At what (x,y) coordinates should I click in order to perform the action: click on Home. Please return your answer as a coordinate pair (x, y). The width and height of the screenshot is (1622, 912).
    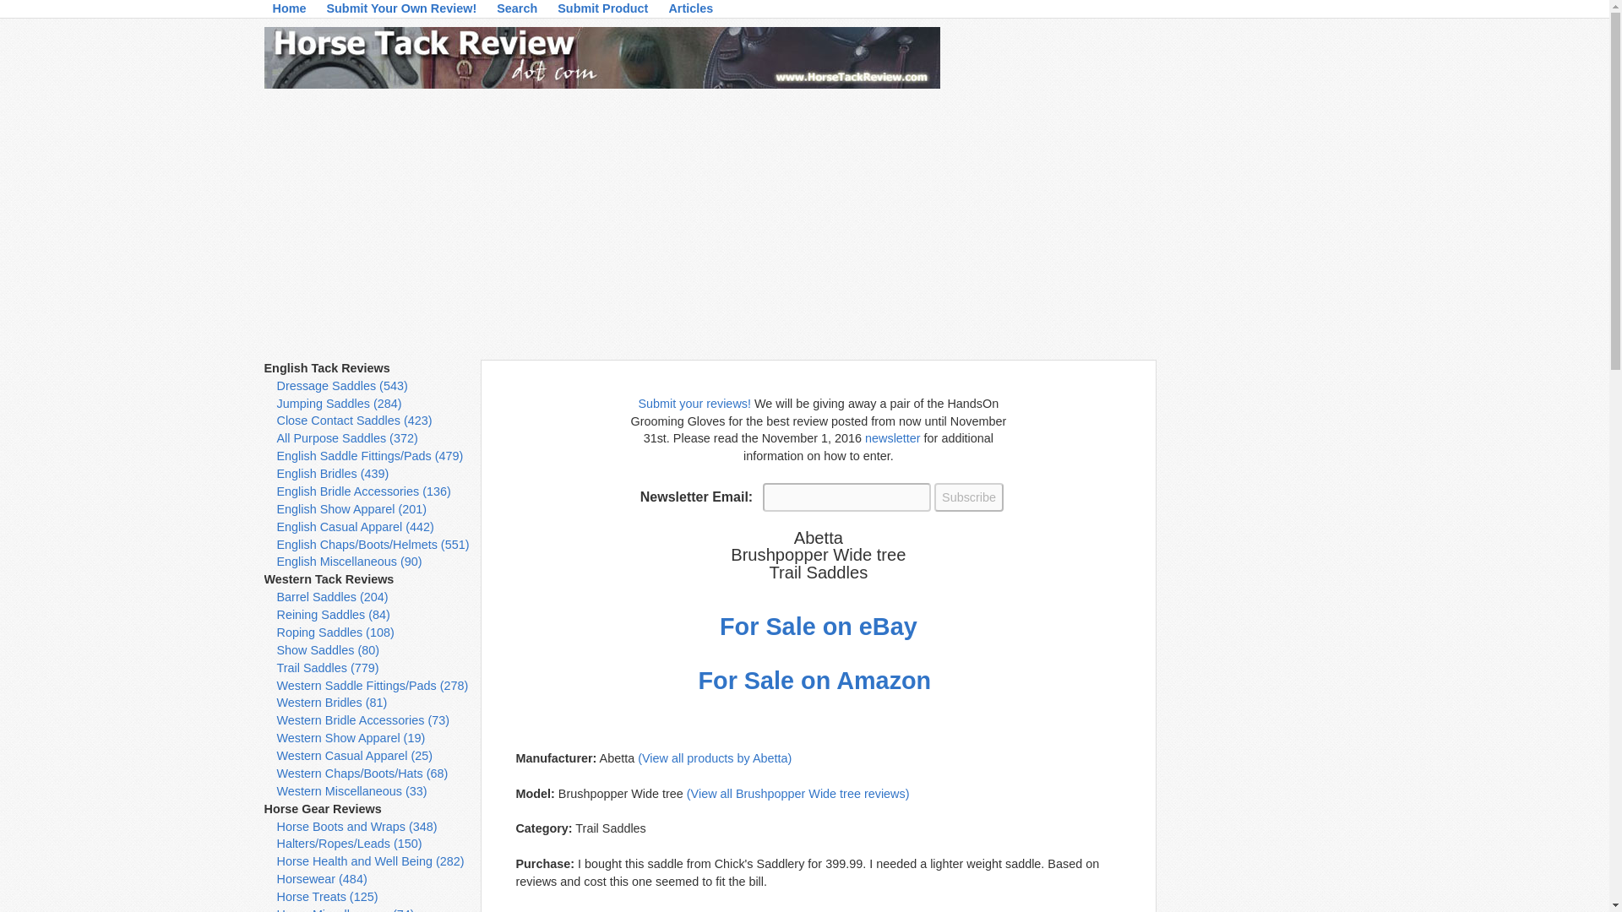
    Looking at the image, I should click on (289, 12).